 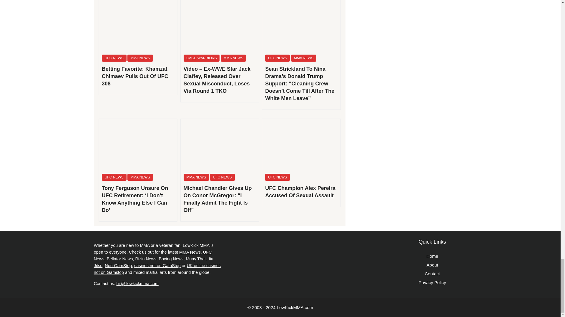 What do you see at coordinates (301, 145) in the screenshot?
I see `UFC Champion Alex Pereira accused of Sexual Assault 7` at bounding box center [301, 145].